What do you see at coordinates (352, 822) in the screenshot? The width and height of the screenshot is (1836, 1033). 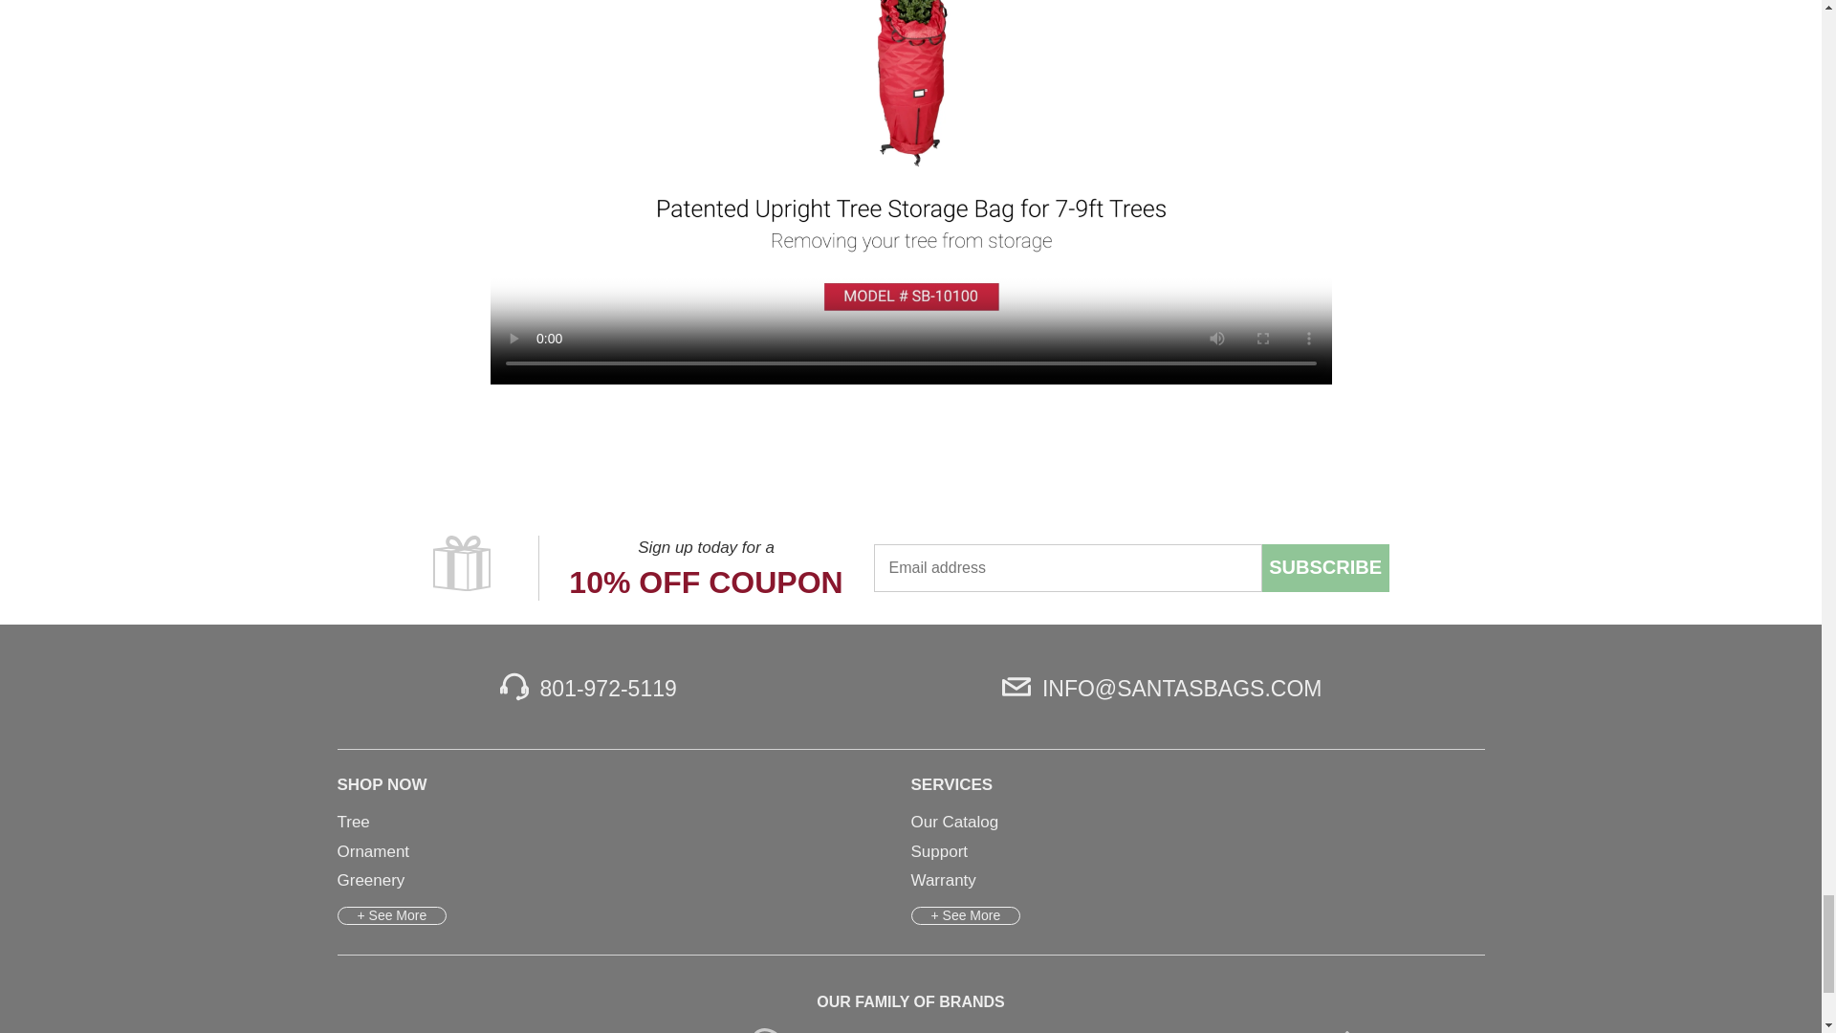 I see `Tree` at bounding box center [352, 822].